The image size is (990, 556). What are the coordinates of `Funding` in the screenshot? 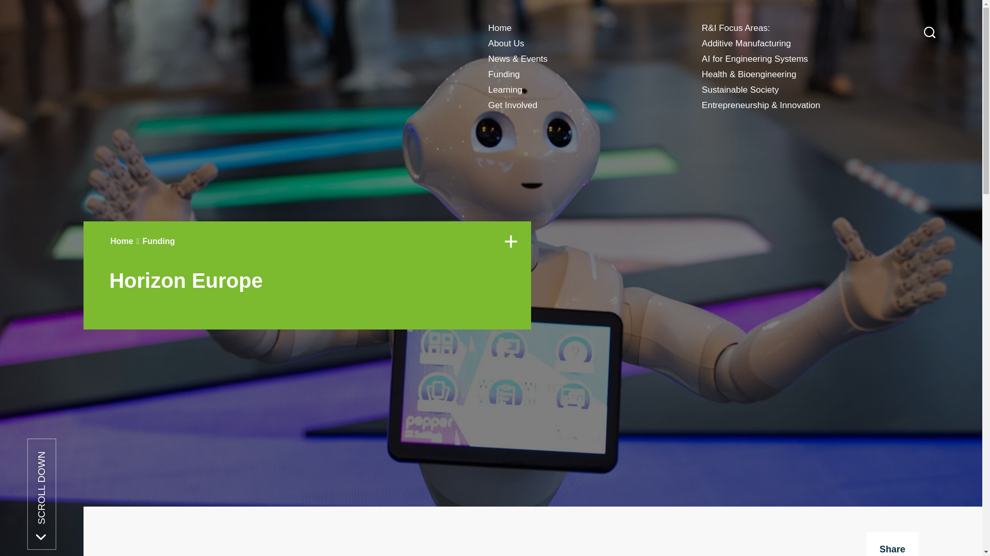 It's located at (503, 74).